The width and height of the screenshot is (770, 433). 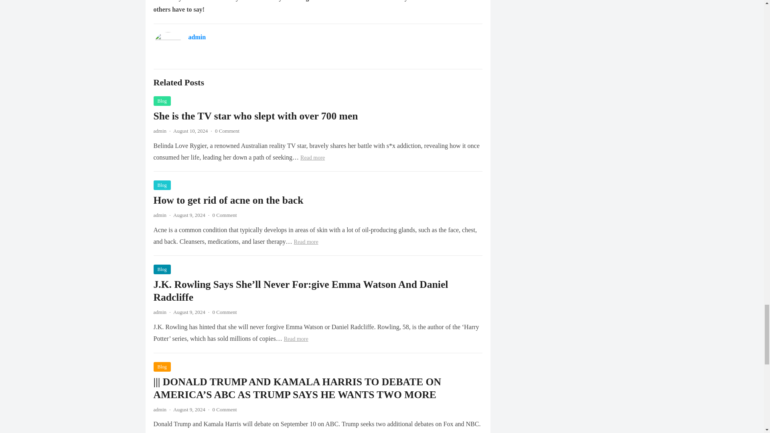 I want to click on Blog, so click(x=162, y=366).